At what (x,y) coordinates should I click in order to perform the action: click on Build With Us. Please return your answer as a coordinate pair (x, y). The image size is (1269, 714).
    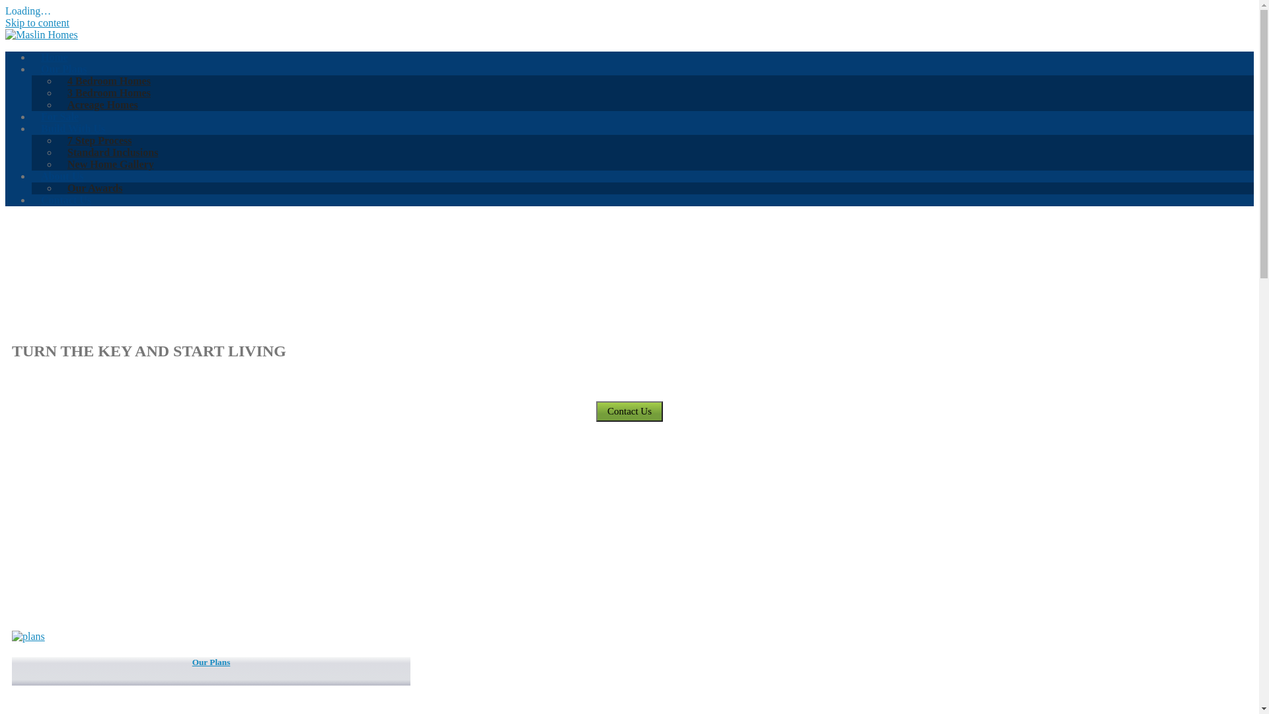
    Looking at the image, I should click on (73, 128).